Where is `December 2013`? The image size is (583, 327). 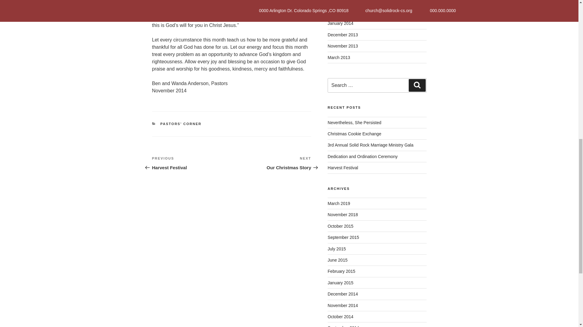
December 2013 is located at coordinates (181, 124).